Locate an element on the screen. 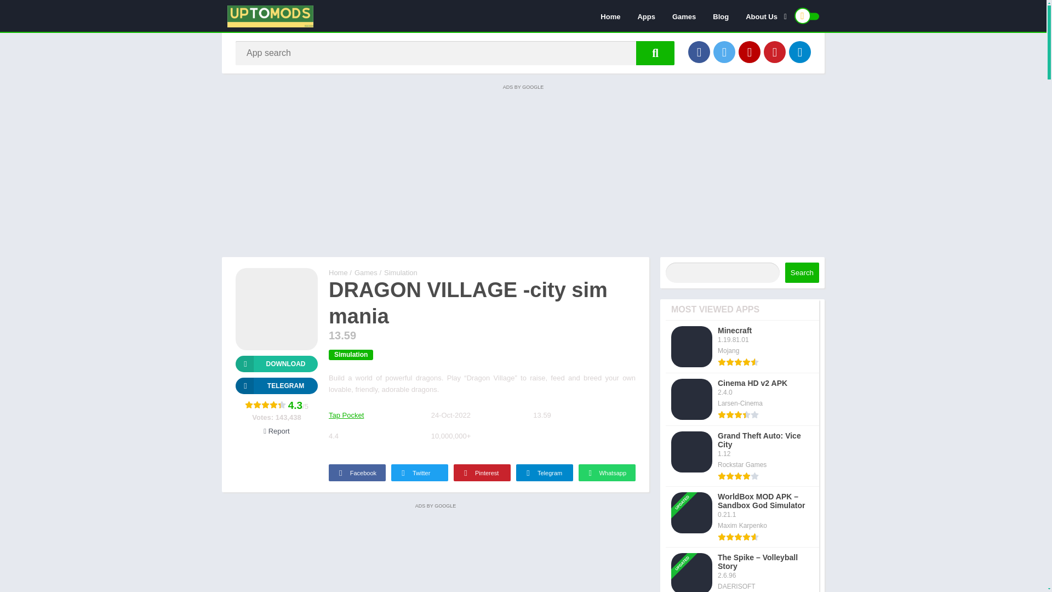 The width and height of the screenshot is (1052, 592). UpToMods.Com is located at coordinates (338, 273).